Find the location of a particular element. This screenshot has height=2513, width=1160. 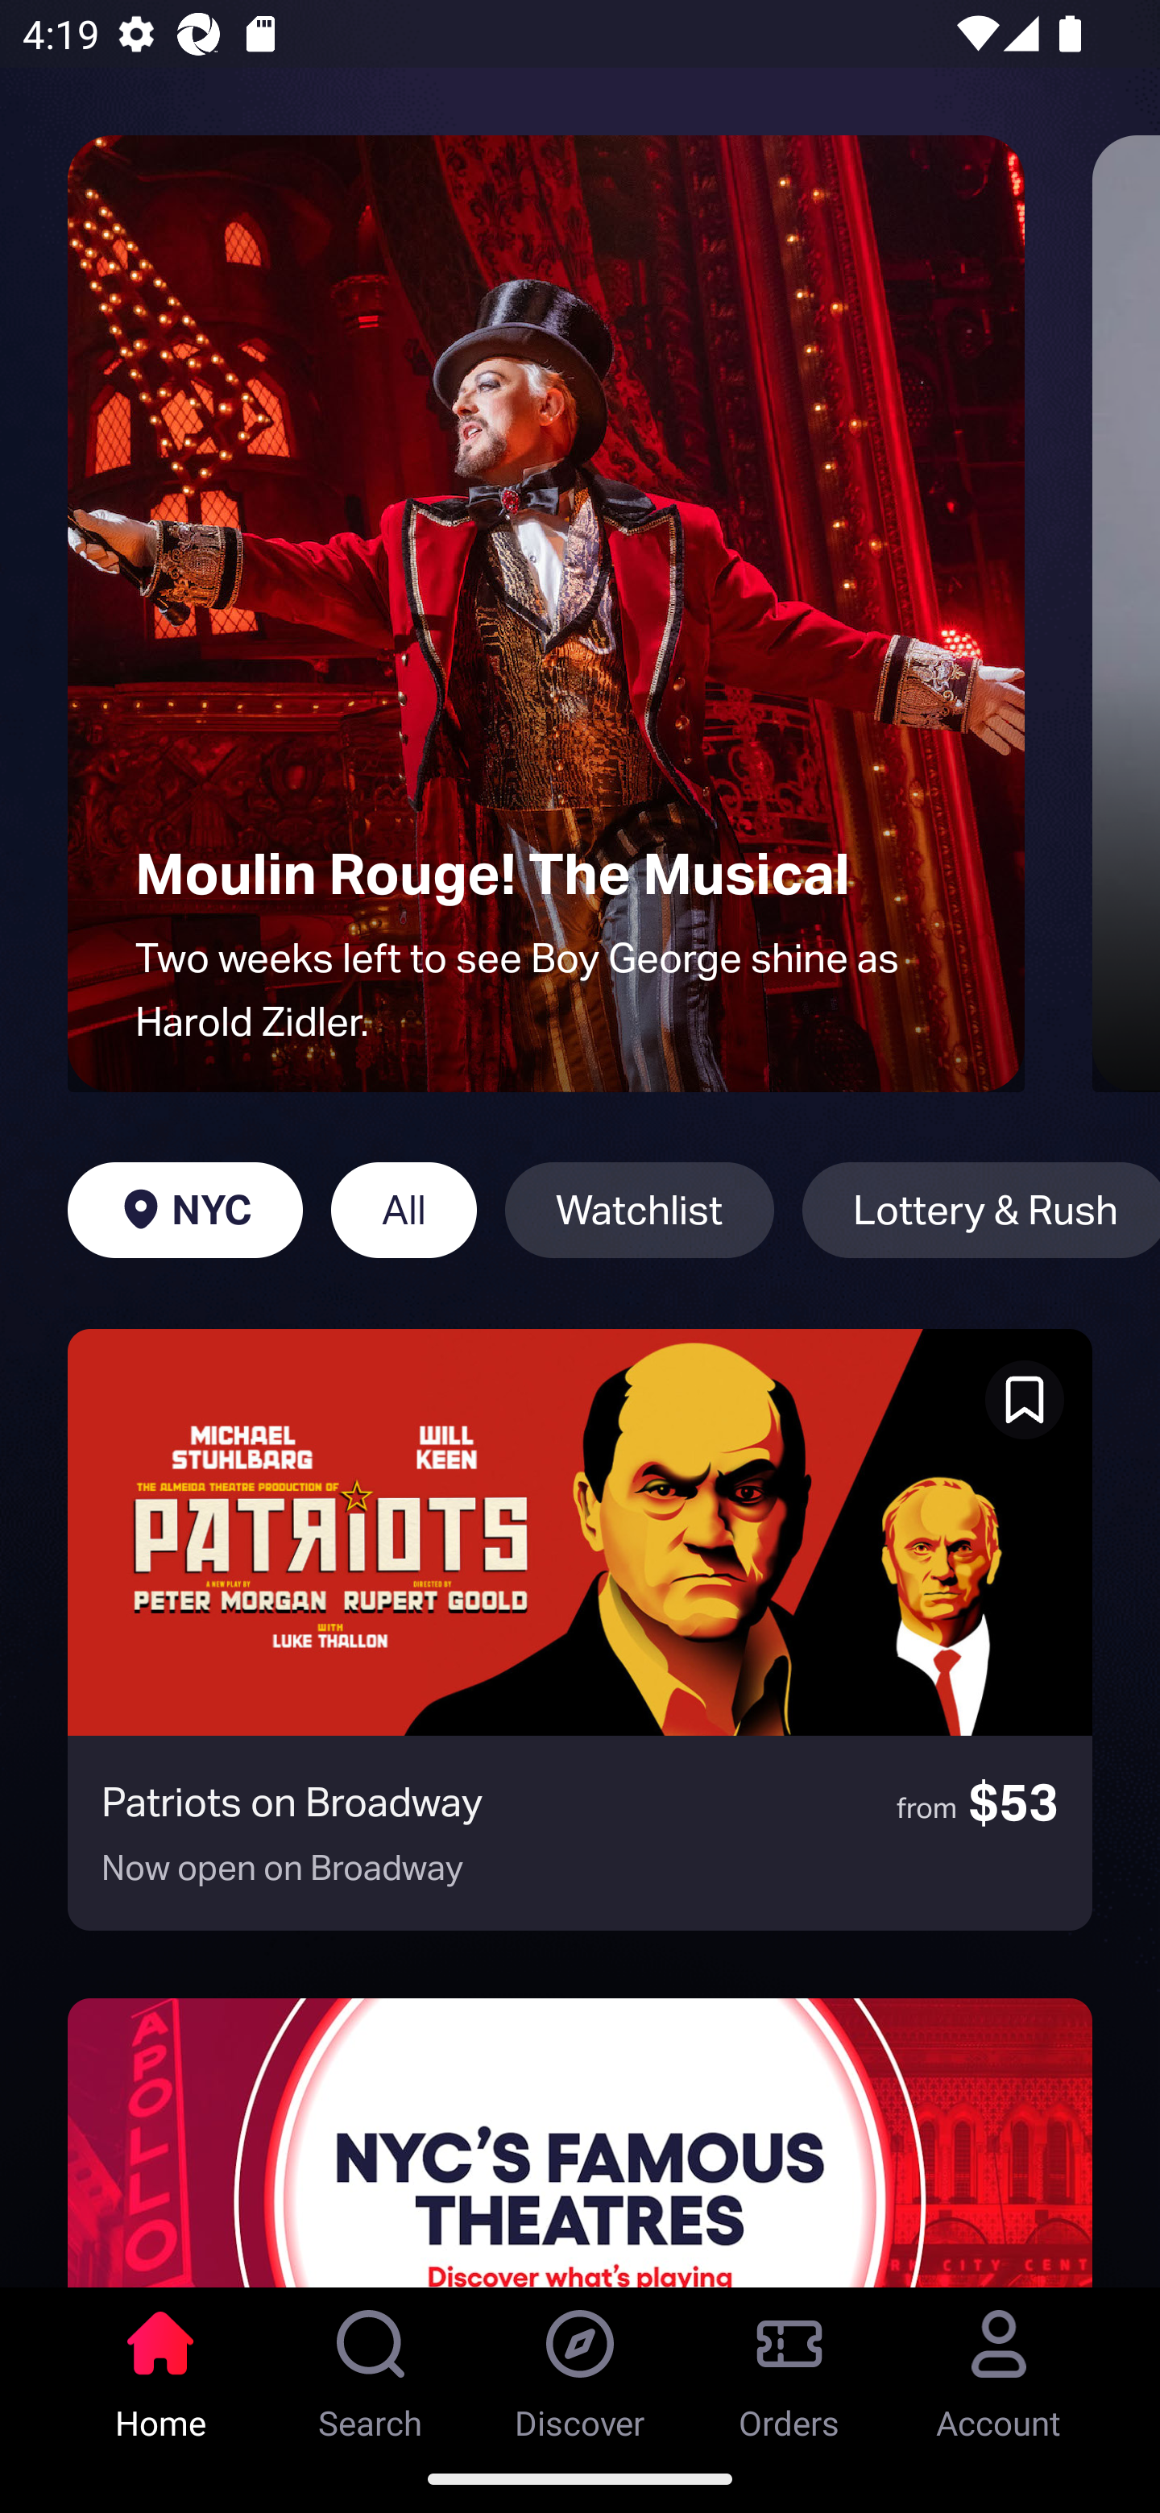

Watchlist is located at coordinates (639, 1210).